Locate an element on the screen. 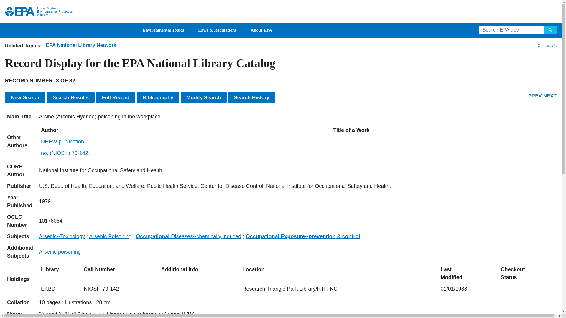  Go to the home page is located at coordinates (20, 11).